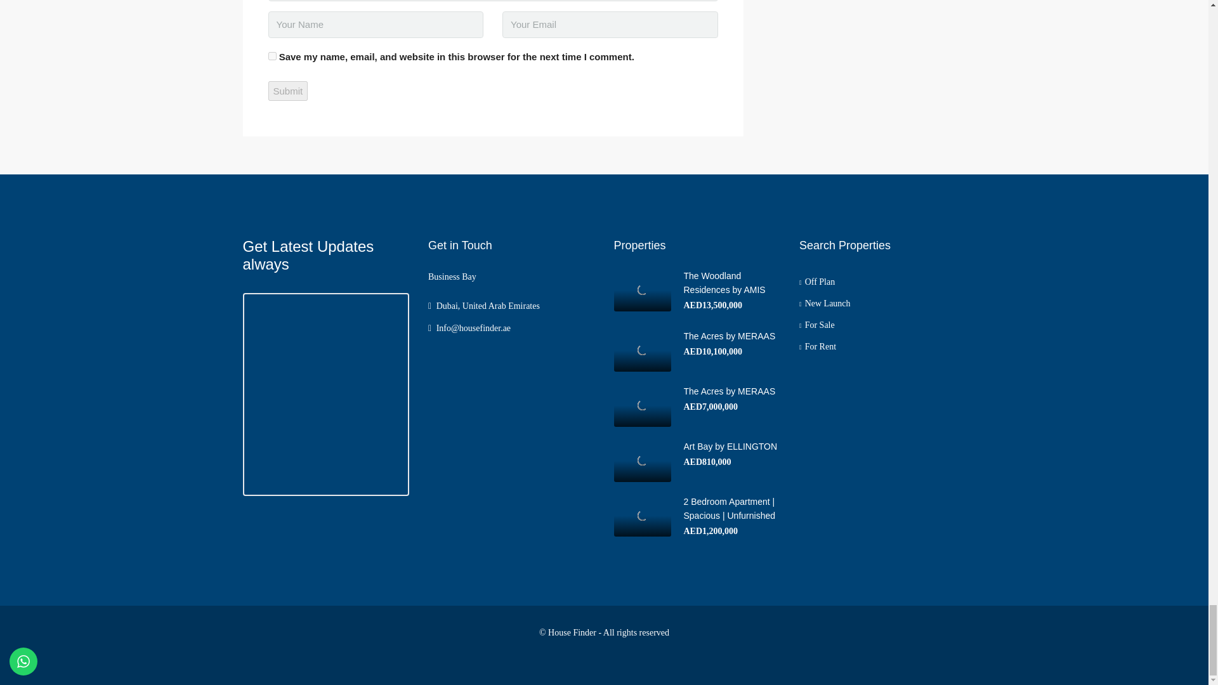  What do you see at coordinates (272, 56) in the screenshot?
I see `yes` at bounding box center [272, 56].